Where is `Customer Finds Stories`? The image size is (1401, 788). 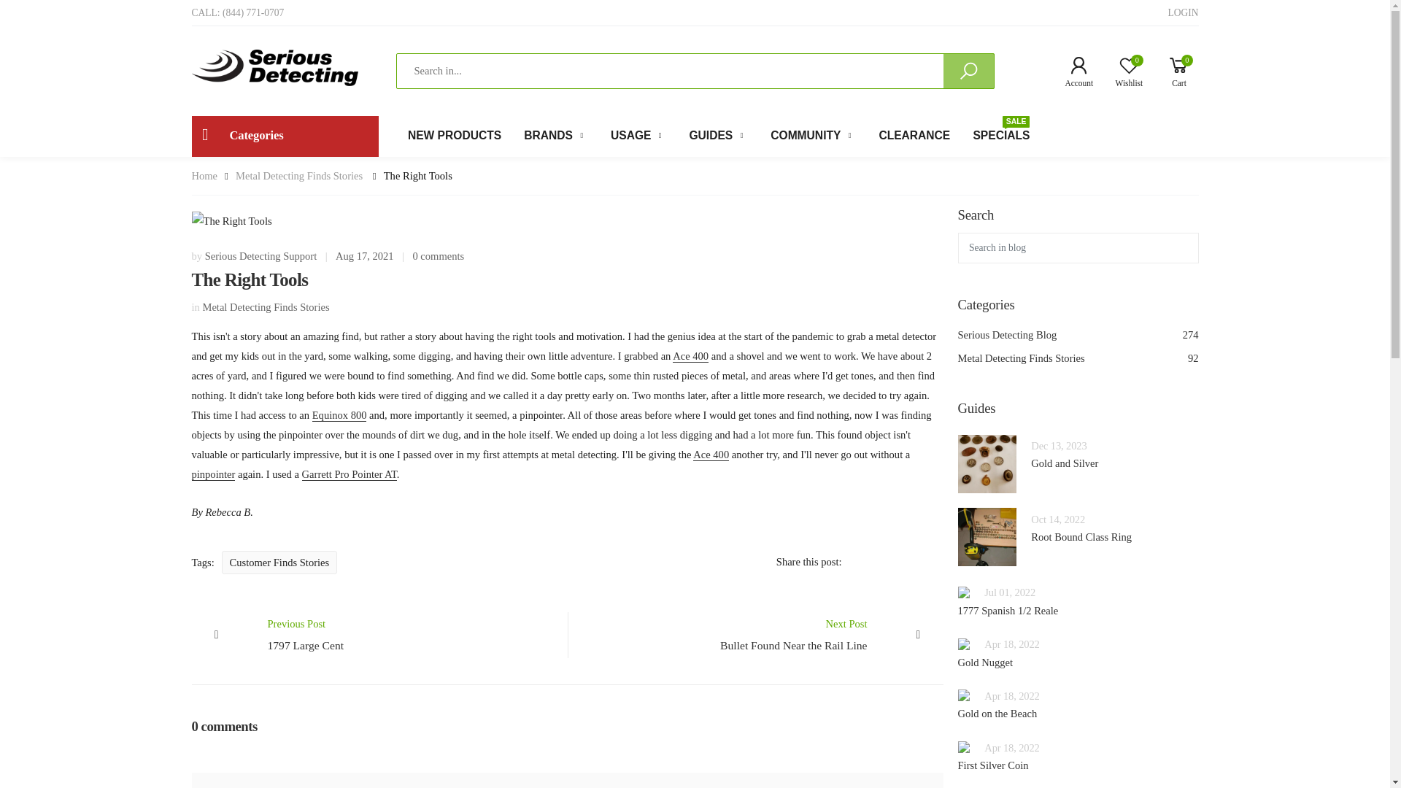 Customer Finds Stories is located at coordinates (1077, 359).